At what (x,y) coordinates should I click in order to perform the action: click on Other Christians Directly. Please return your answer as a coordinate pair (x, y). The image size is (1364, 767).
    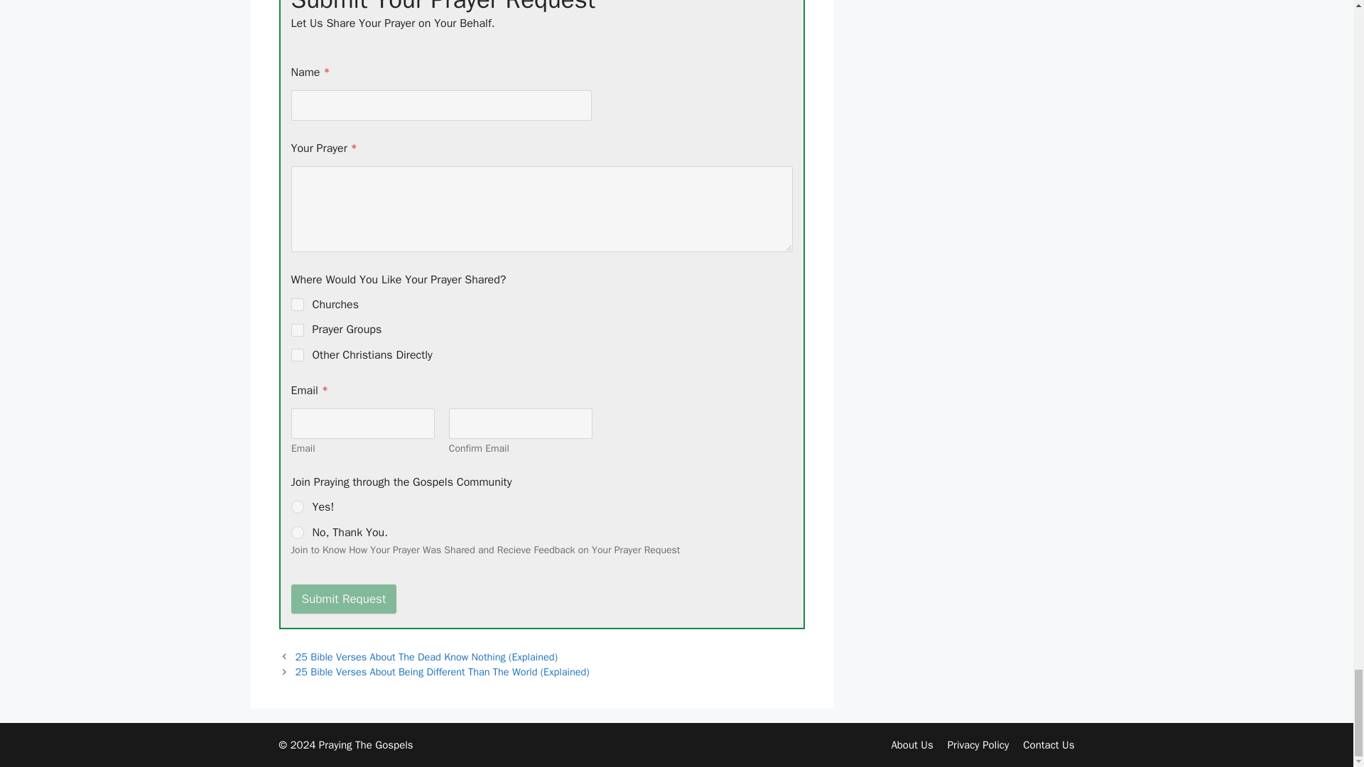
    Looking at the image, I should click on (298, 354).